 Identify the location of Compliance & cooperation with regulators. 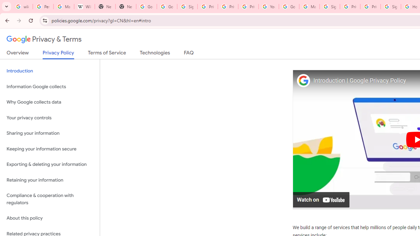
(50, 199).